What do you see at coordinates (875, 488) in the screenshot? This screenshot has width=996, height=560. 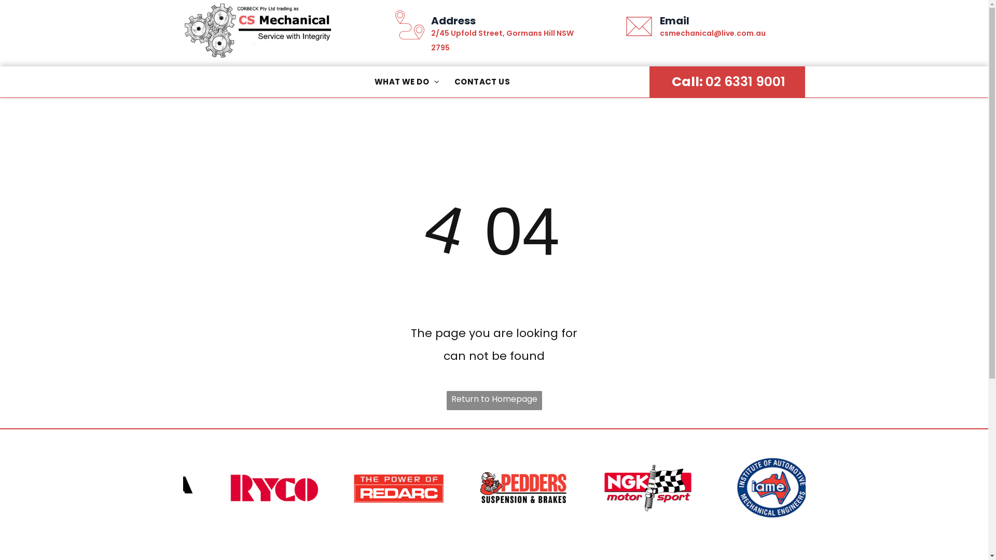 I see `https://www.iame.com.au` at bounding box center [875, 488].